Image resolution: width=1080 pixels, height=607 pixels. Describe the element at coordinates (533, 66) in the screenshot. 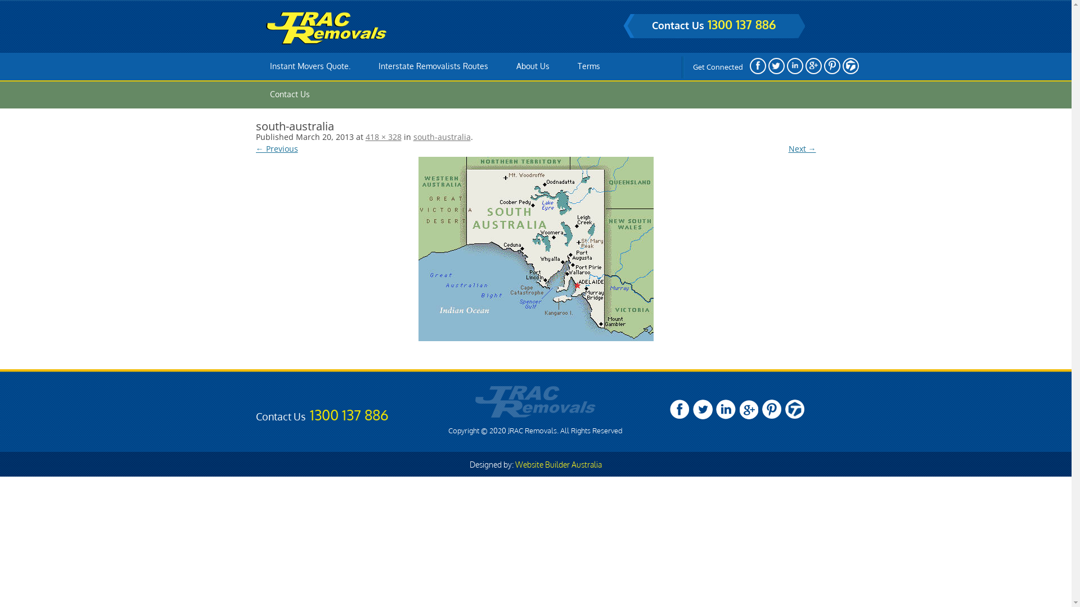

I see `About Us` at that location.